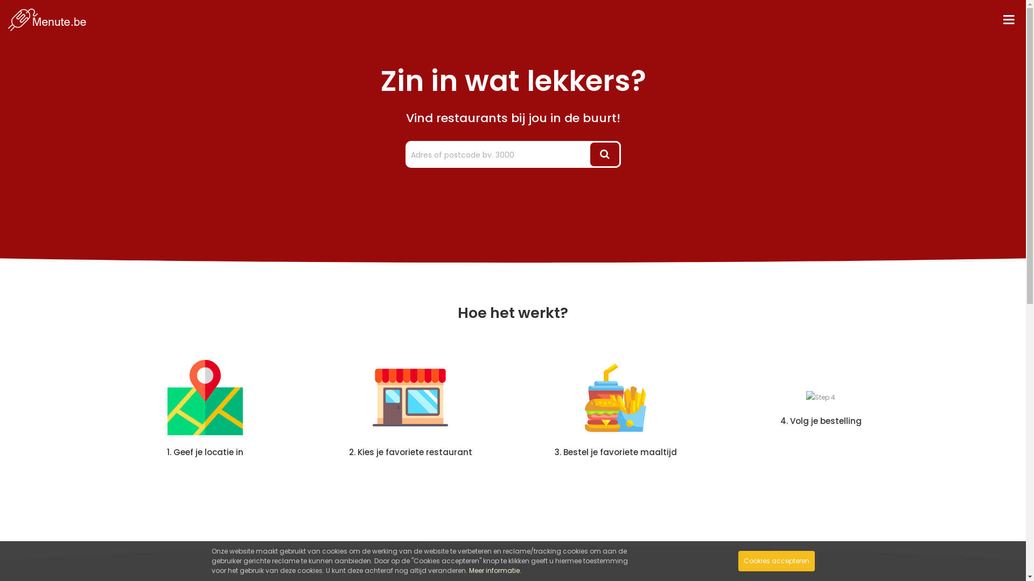  I want to click on Step 1, so click(205, 398).